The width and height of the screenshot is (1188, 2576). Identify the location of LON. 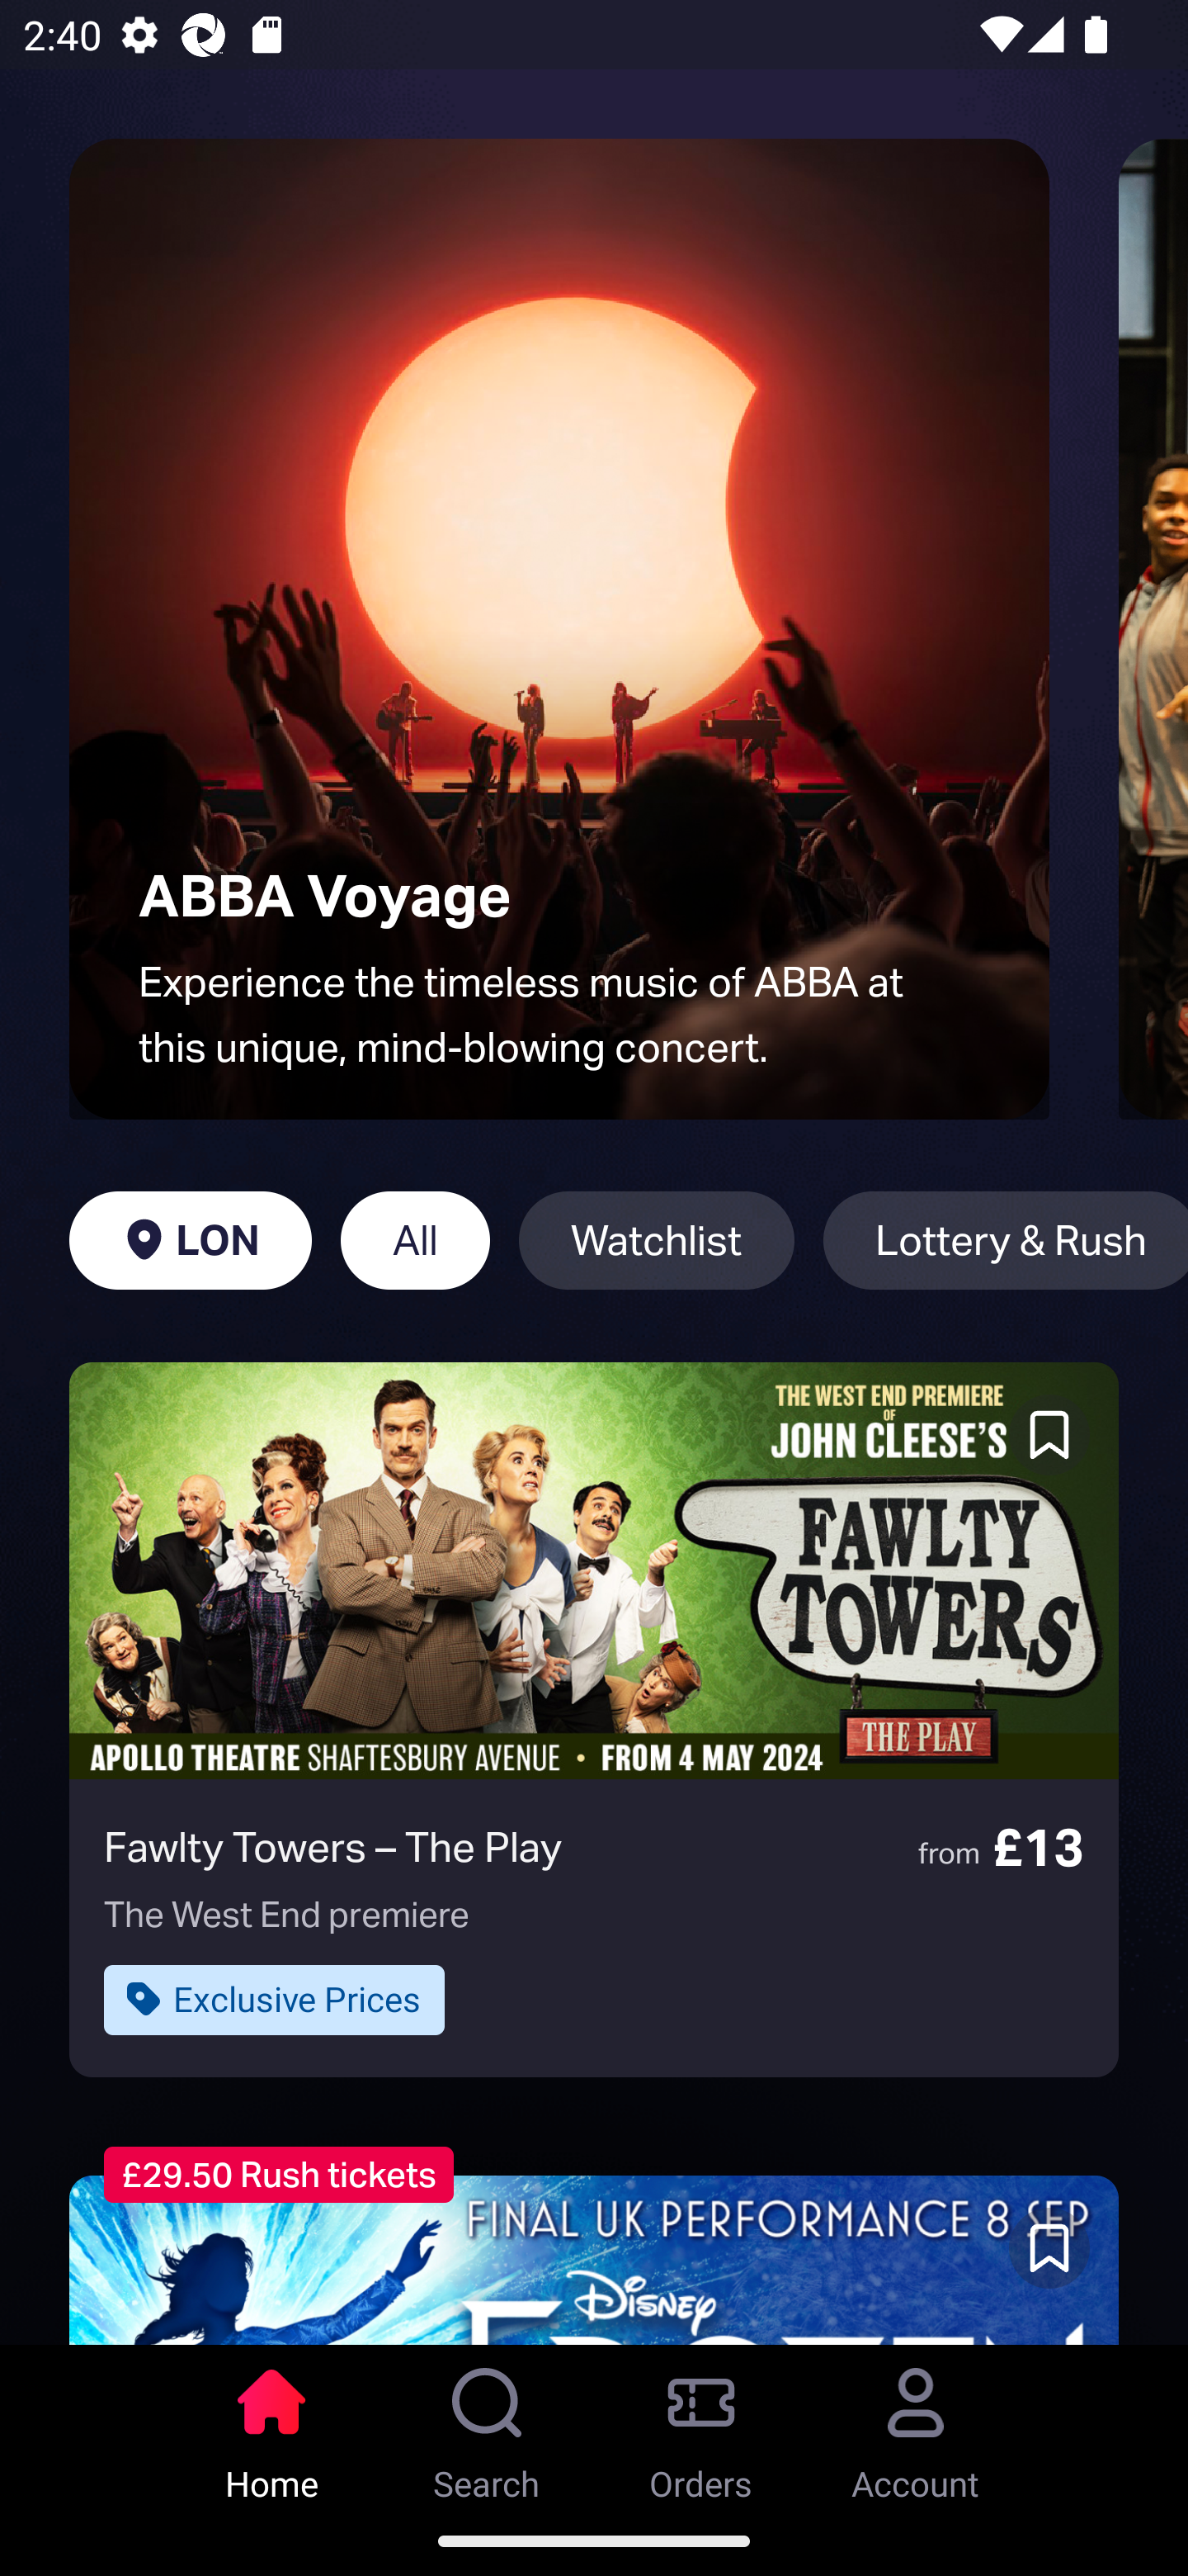
(190, 1240).